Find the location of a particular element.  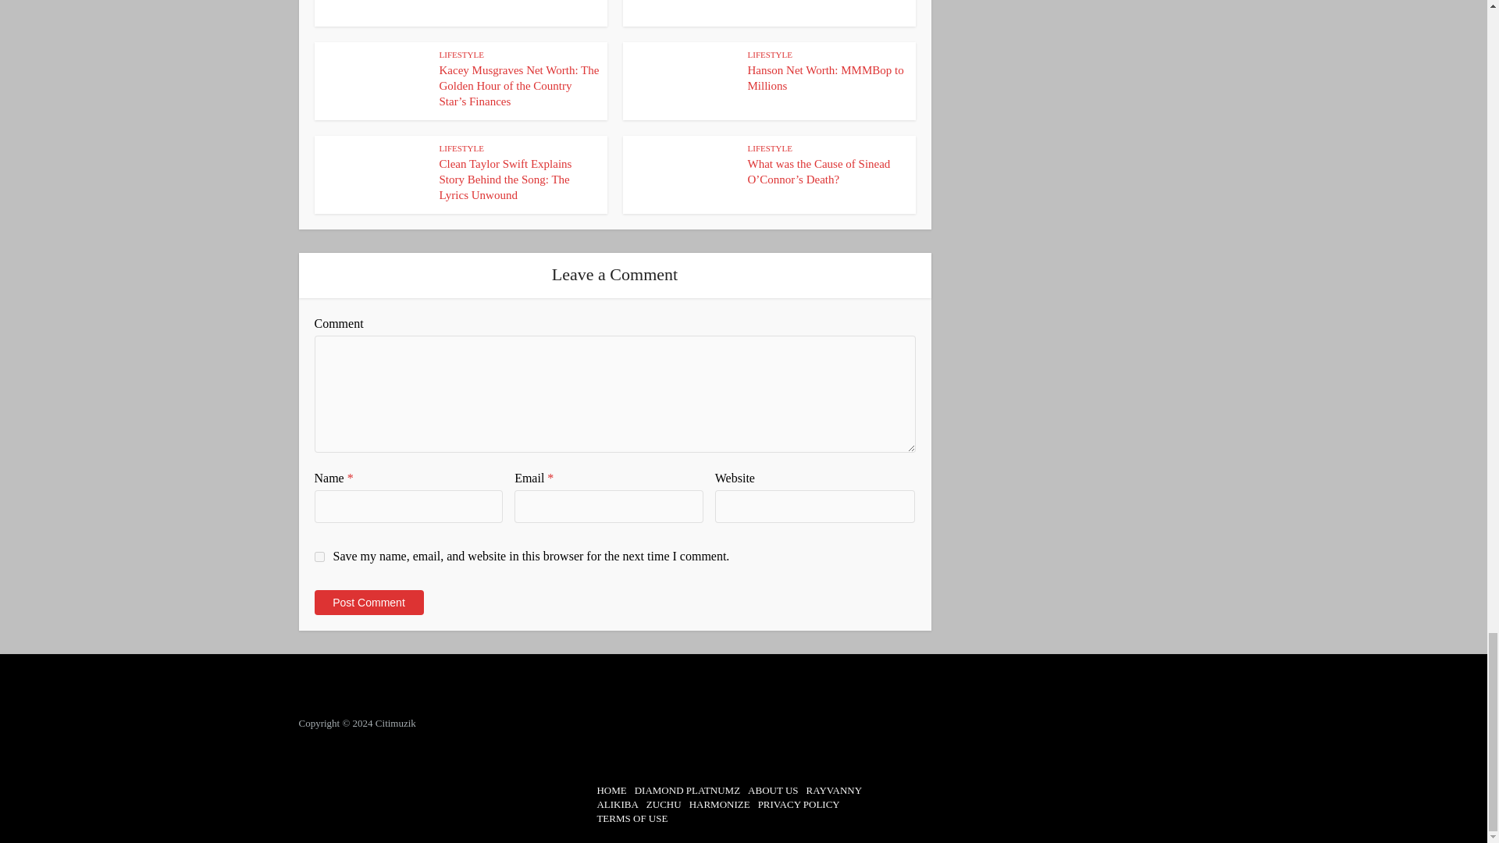

yes is located at coordinates (319, 557).